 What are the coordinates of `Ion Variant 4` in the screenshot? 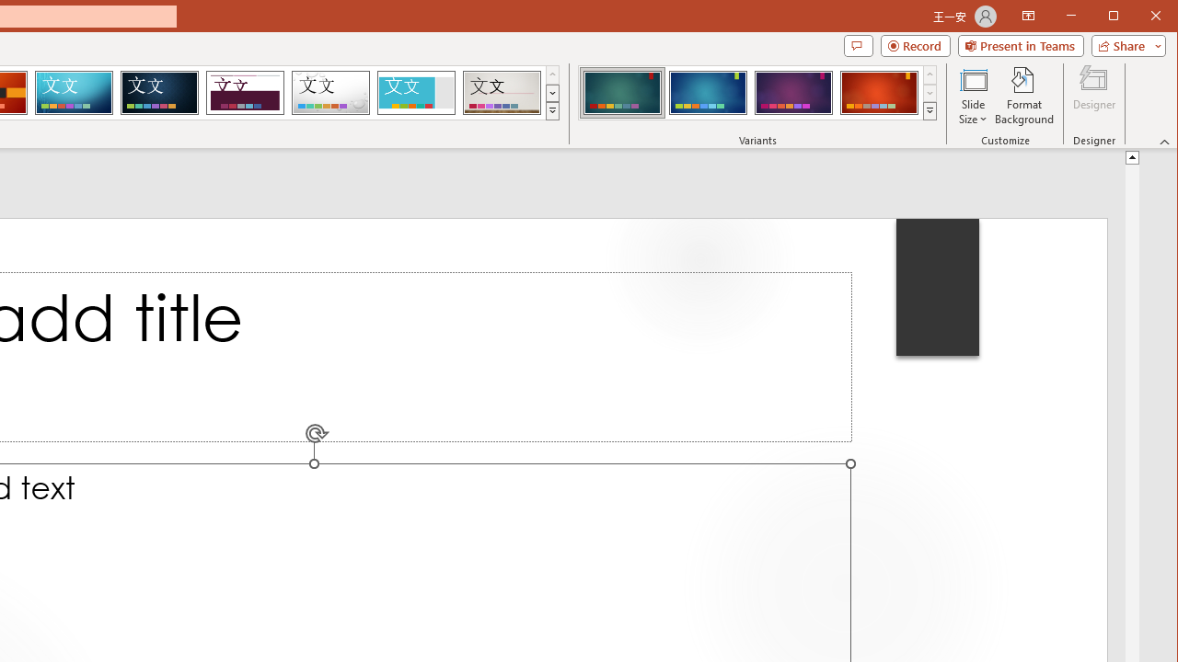 It's located at (879, 92).